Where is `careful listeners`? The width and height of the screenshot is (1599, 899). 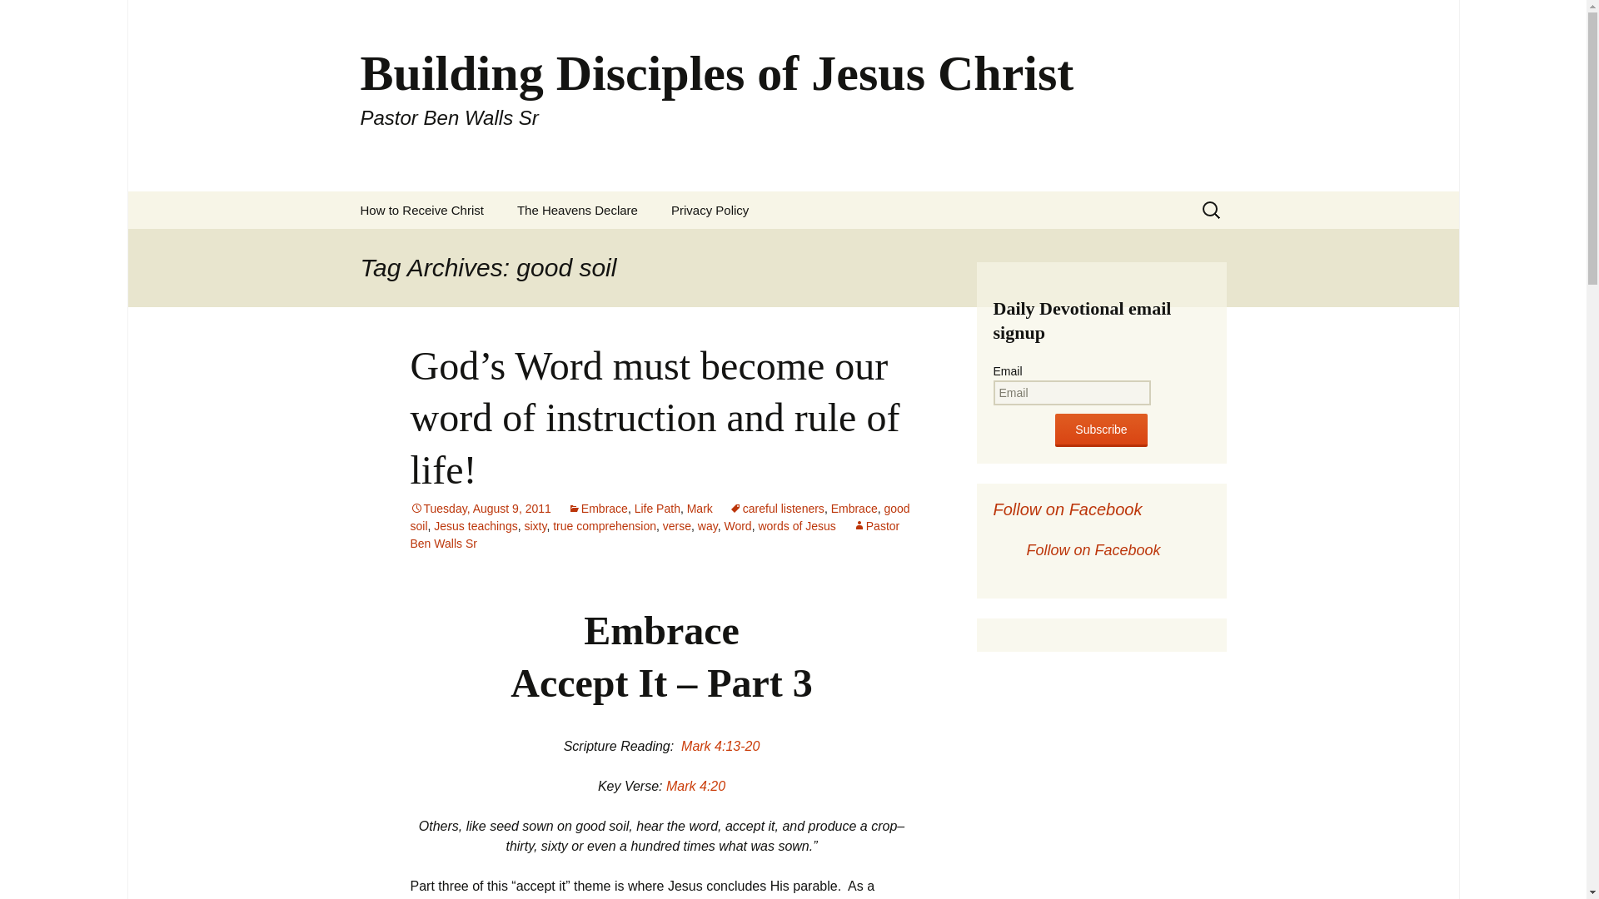
careful listeners is located at coordinates (776, 508).